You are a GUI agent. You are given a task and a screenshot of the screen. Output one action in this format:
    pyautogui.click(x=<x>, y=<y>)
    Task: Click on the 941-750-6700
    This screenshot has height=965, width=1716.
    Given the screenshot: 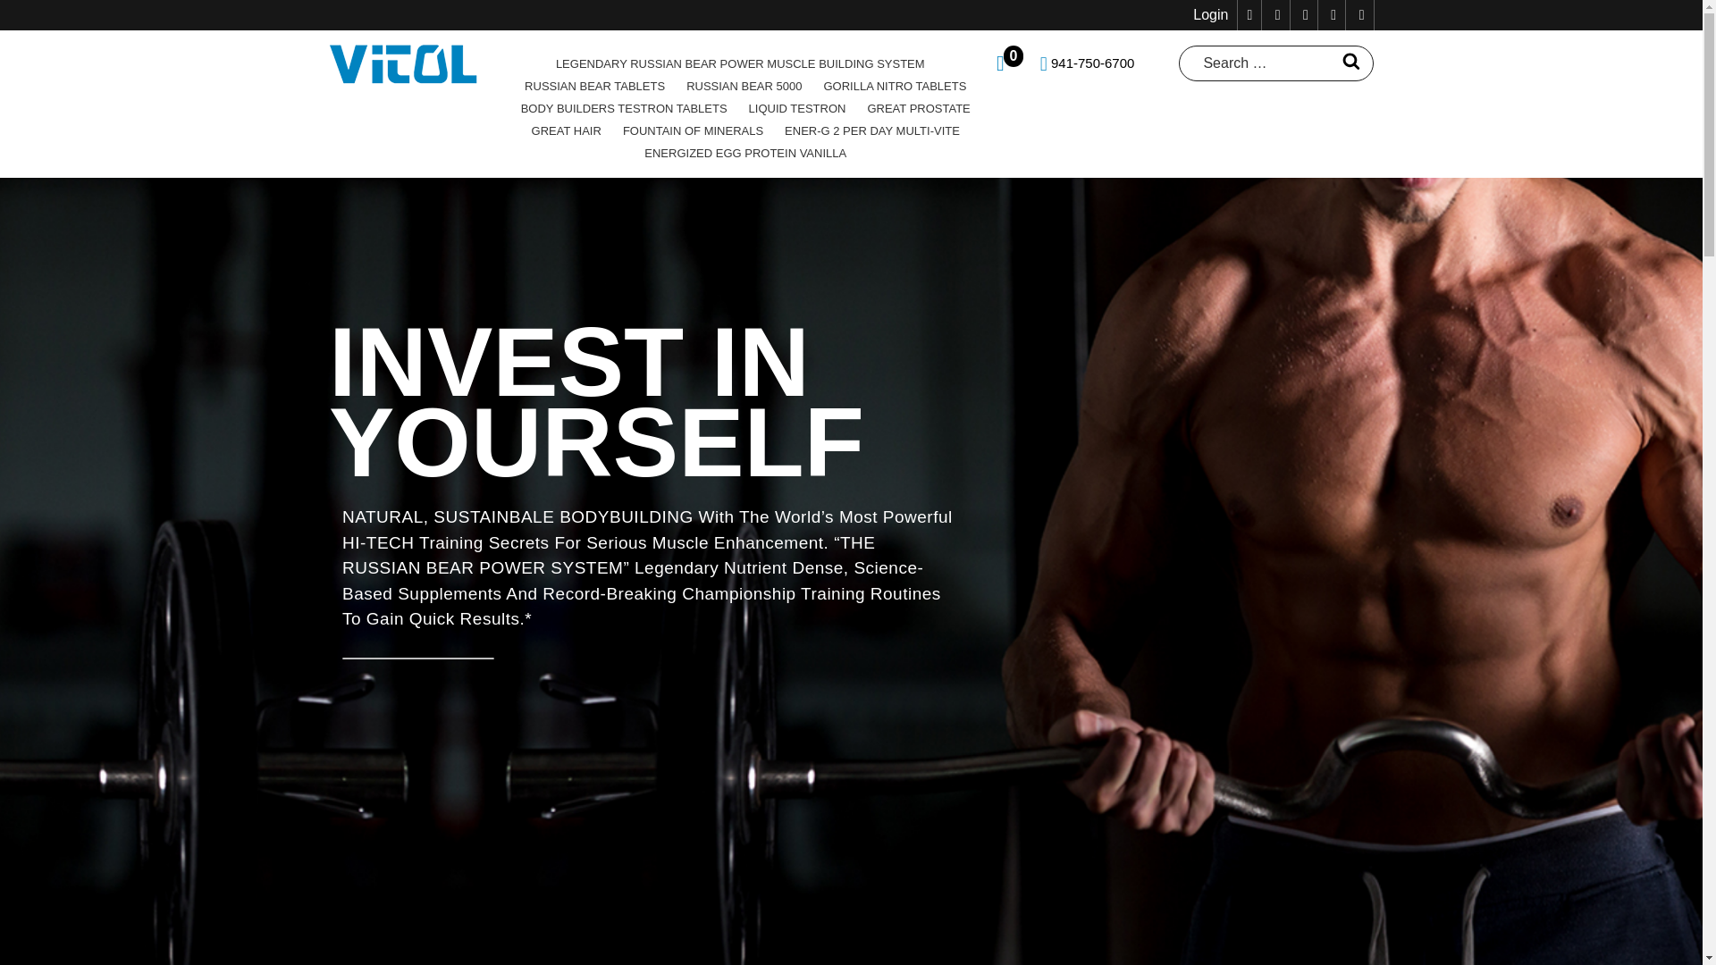 What is the action you would take?
    pyautogui.click(x=1087, y=63)
    